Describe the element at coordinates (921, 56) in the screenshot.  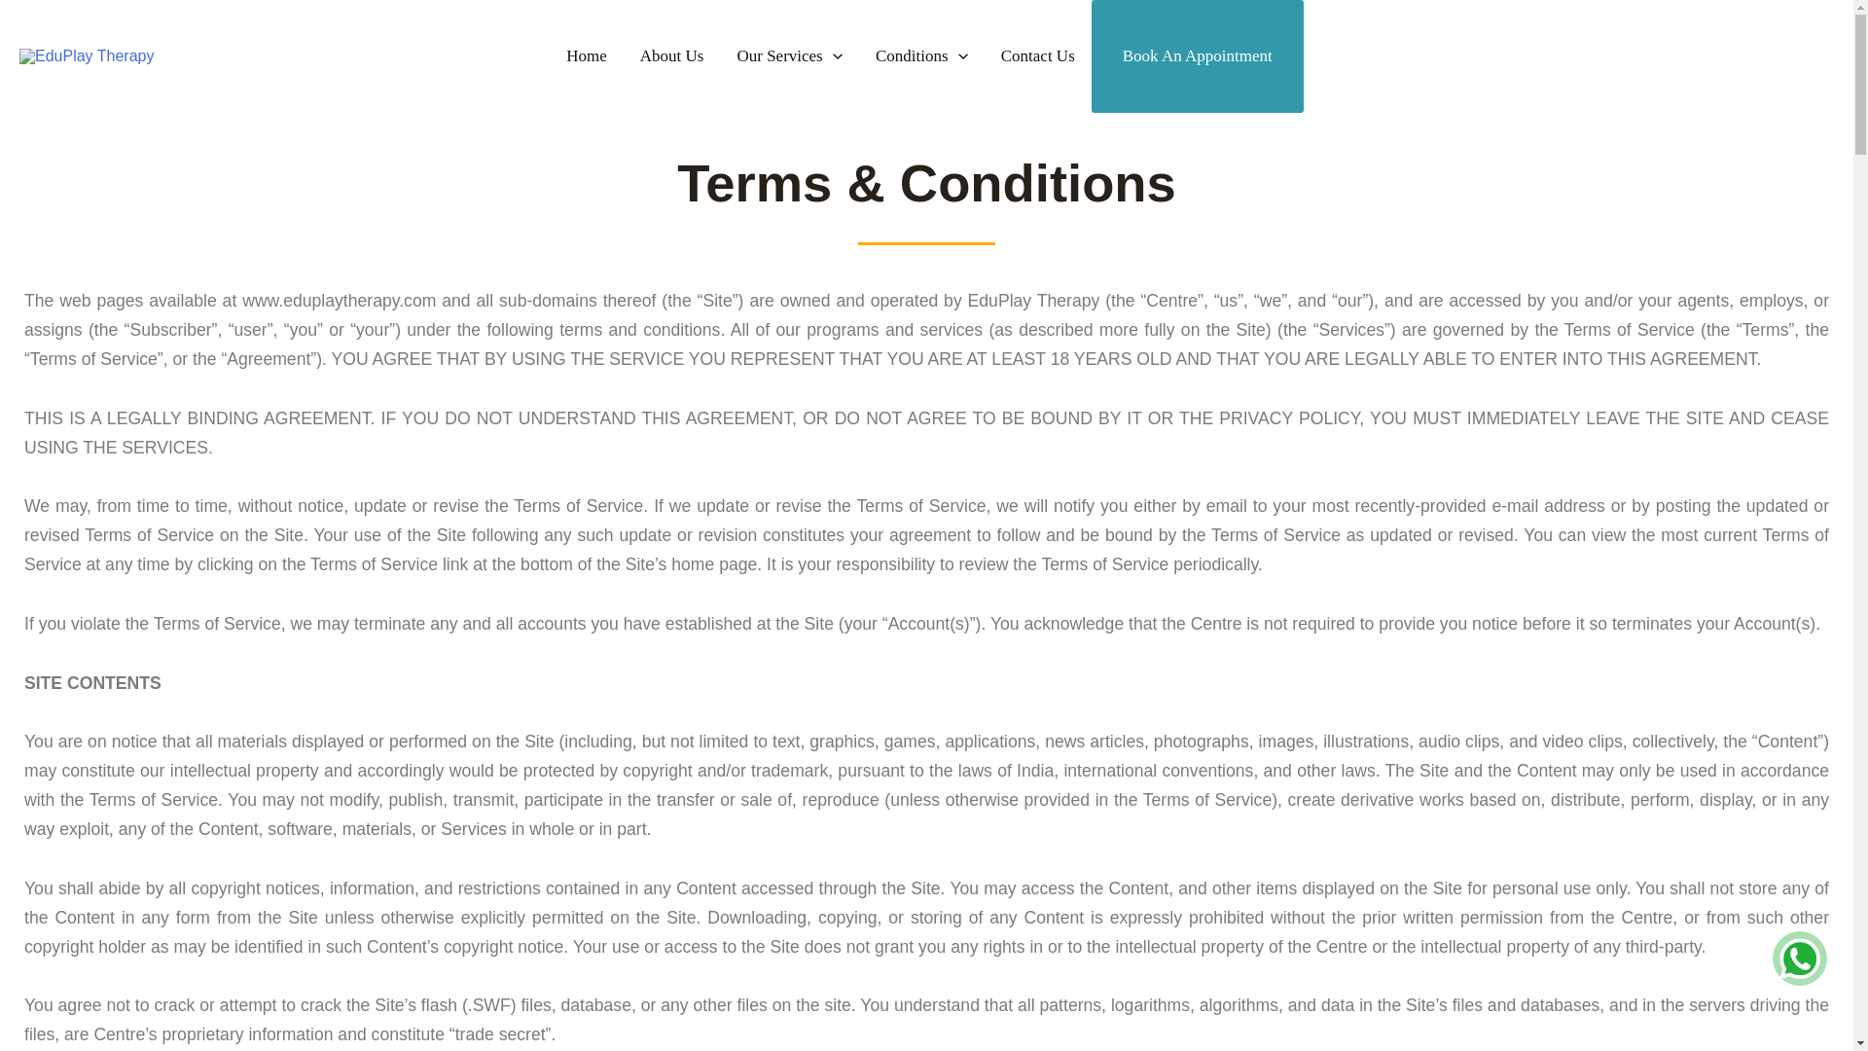
I see `Conditions` at that location.